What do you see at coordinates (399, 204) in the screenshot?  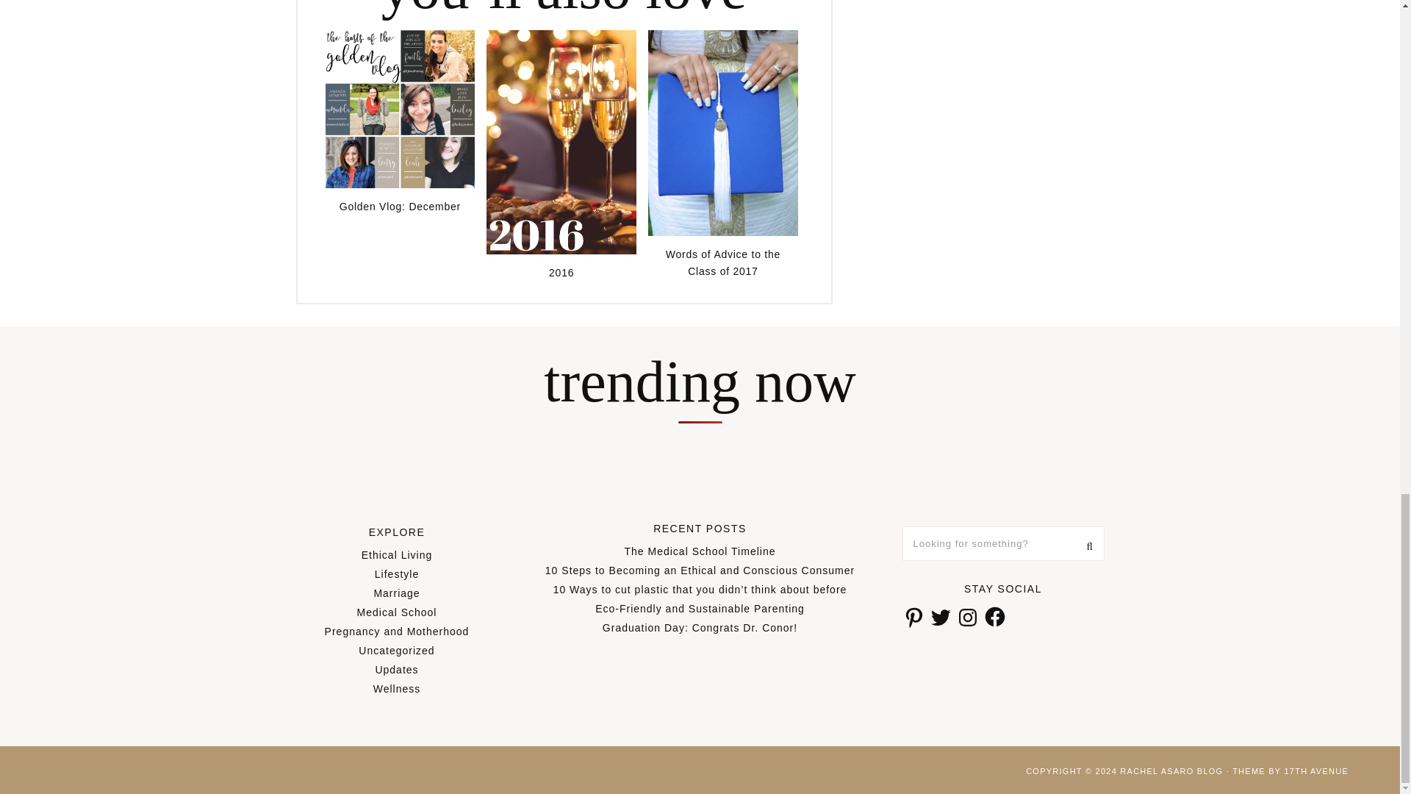 I see `Permanent Link to Golden Vlog: December` at bounding box center [399, 204].